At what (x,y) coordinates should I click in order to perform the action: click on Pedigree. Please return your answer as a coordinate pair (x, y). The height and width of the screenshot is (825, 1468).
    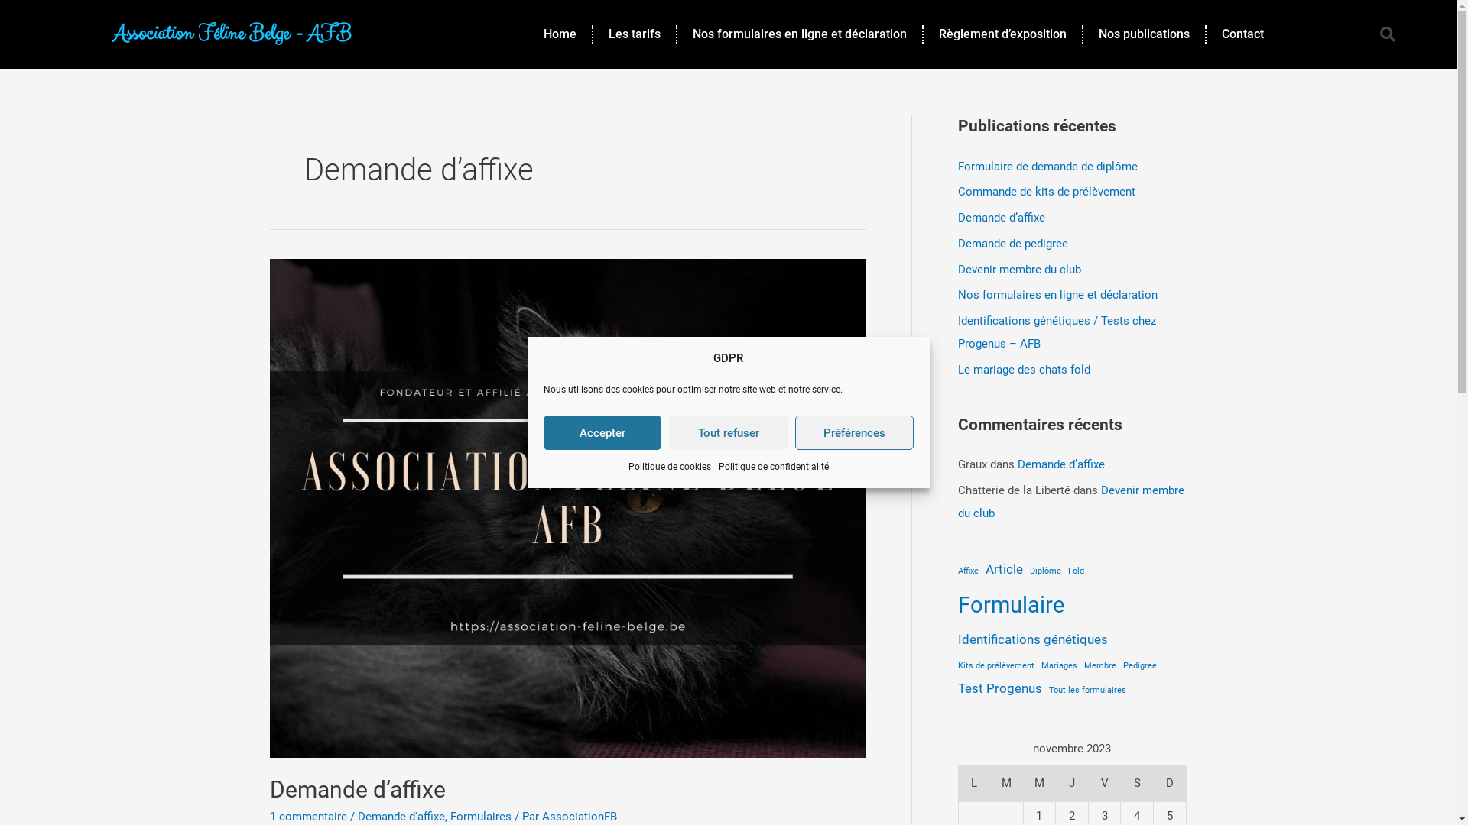
    Looking at the image, I should click on (1139, 666).